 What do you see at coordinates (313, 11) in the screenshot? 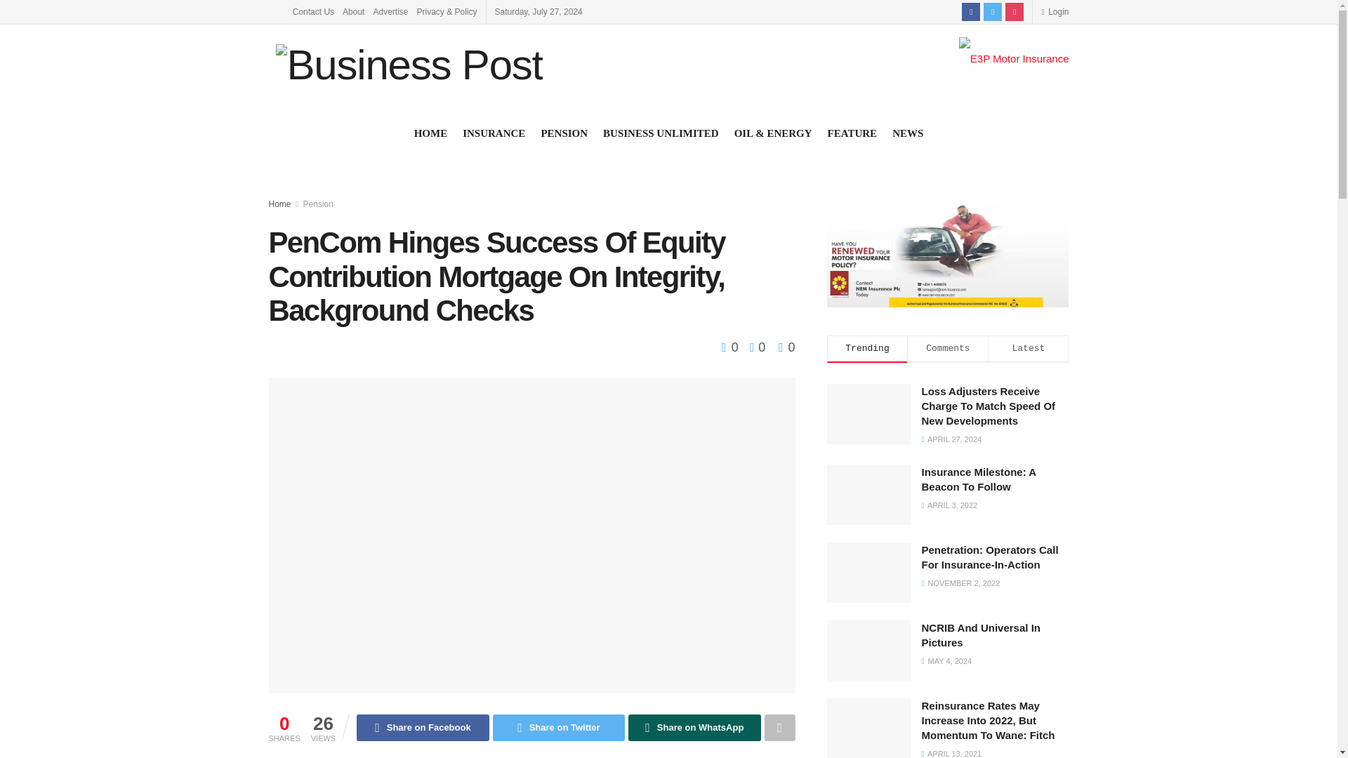
I see `Contact Us` at bounding box center [313, 11].